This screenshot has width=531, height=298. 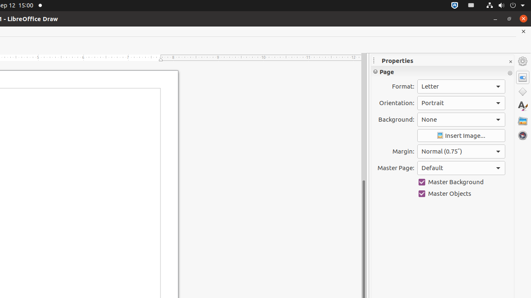 I want to click on Orientation:, so click(x=461, y=103).